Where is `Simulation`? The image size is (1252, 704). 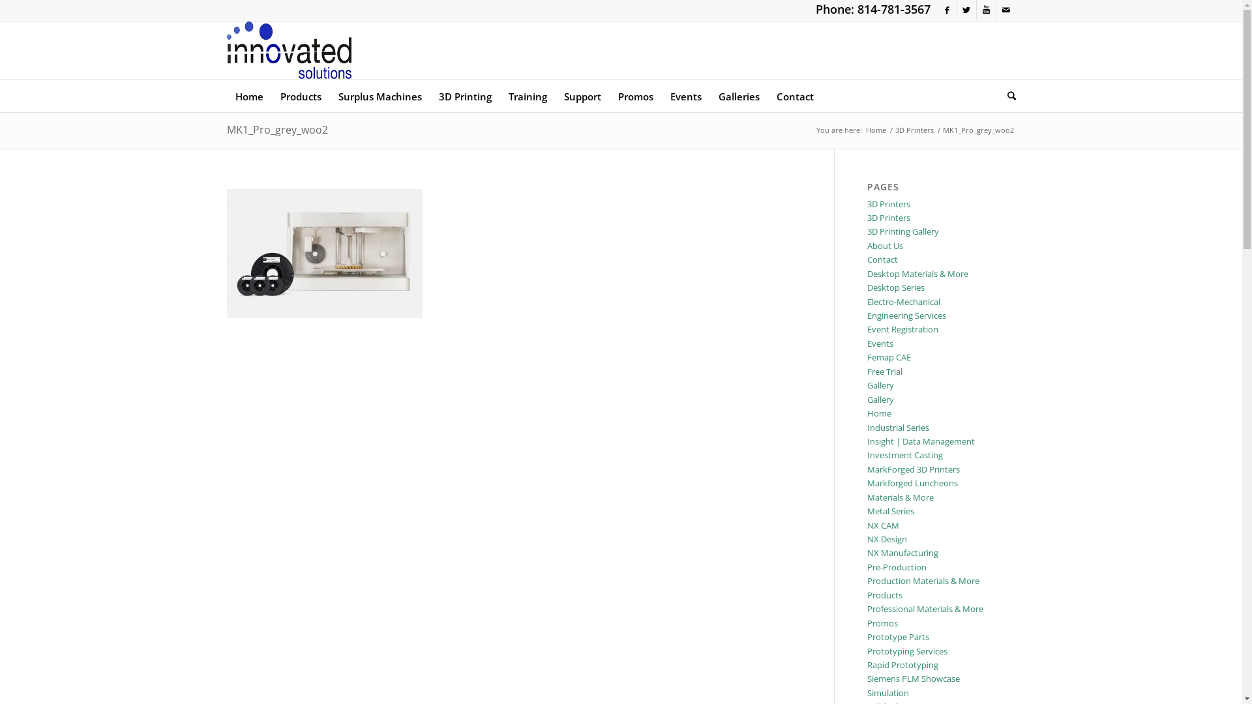 Simulation is located at coordinates (888, 693).